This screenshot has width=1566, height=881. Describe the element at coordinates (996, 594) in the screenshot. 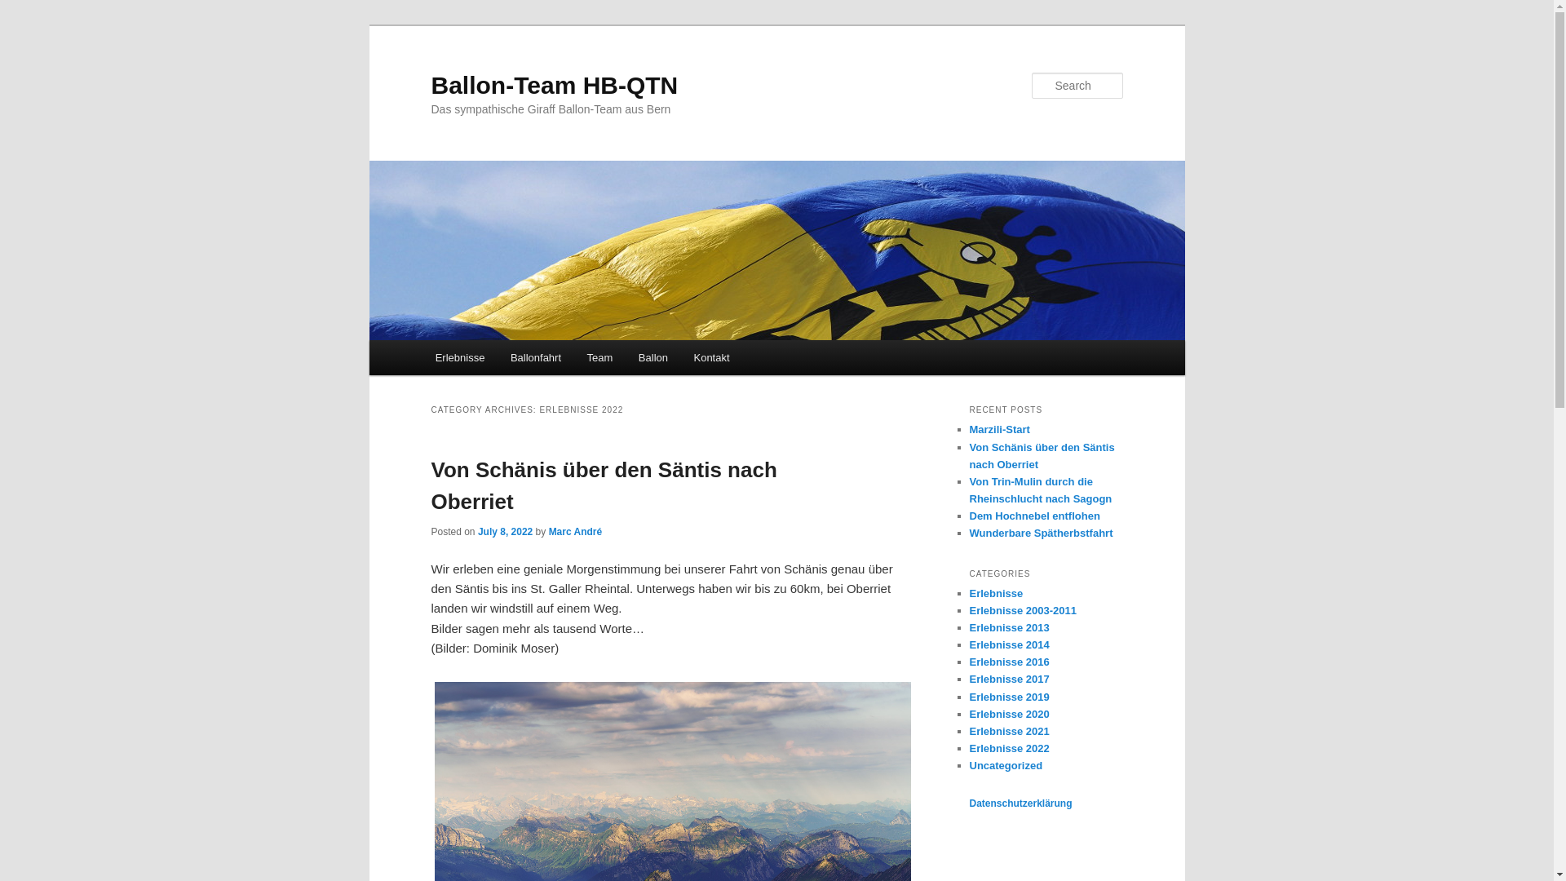

I see `Erlebnisse` at that location.